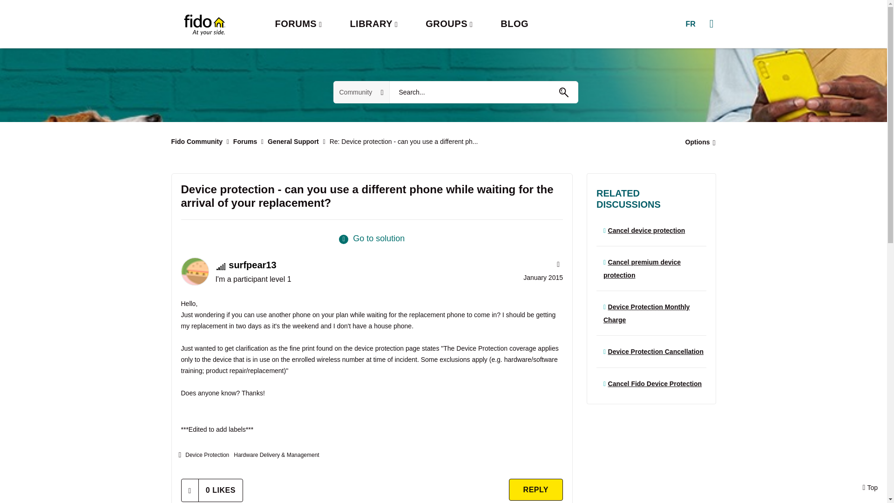 Image resolution: width=894 pixels, height=503 pixels. I want to click on General Support, so click(293, 142).